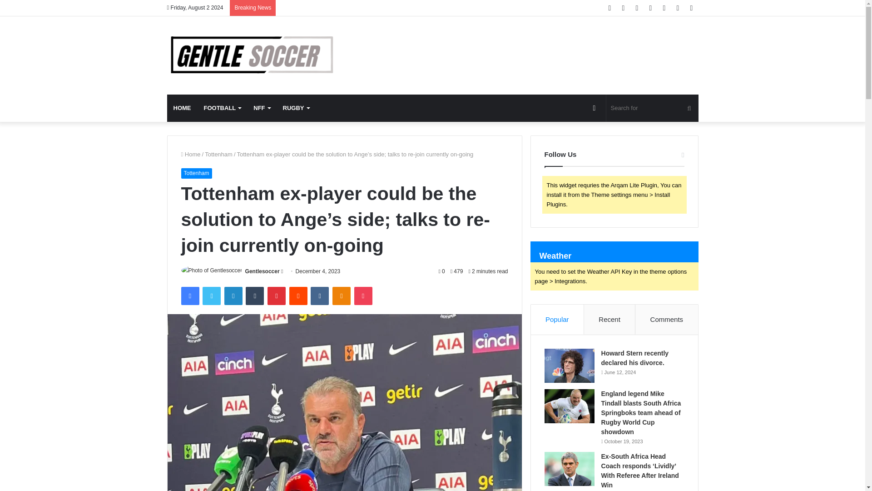 Image resolution: width=872 pixels, height=491 pixels. Describe the element at coordinates (296, 108) in the screenshot. I see `RUGBY` at that location.